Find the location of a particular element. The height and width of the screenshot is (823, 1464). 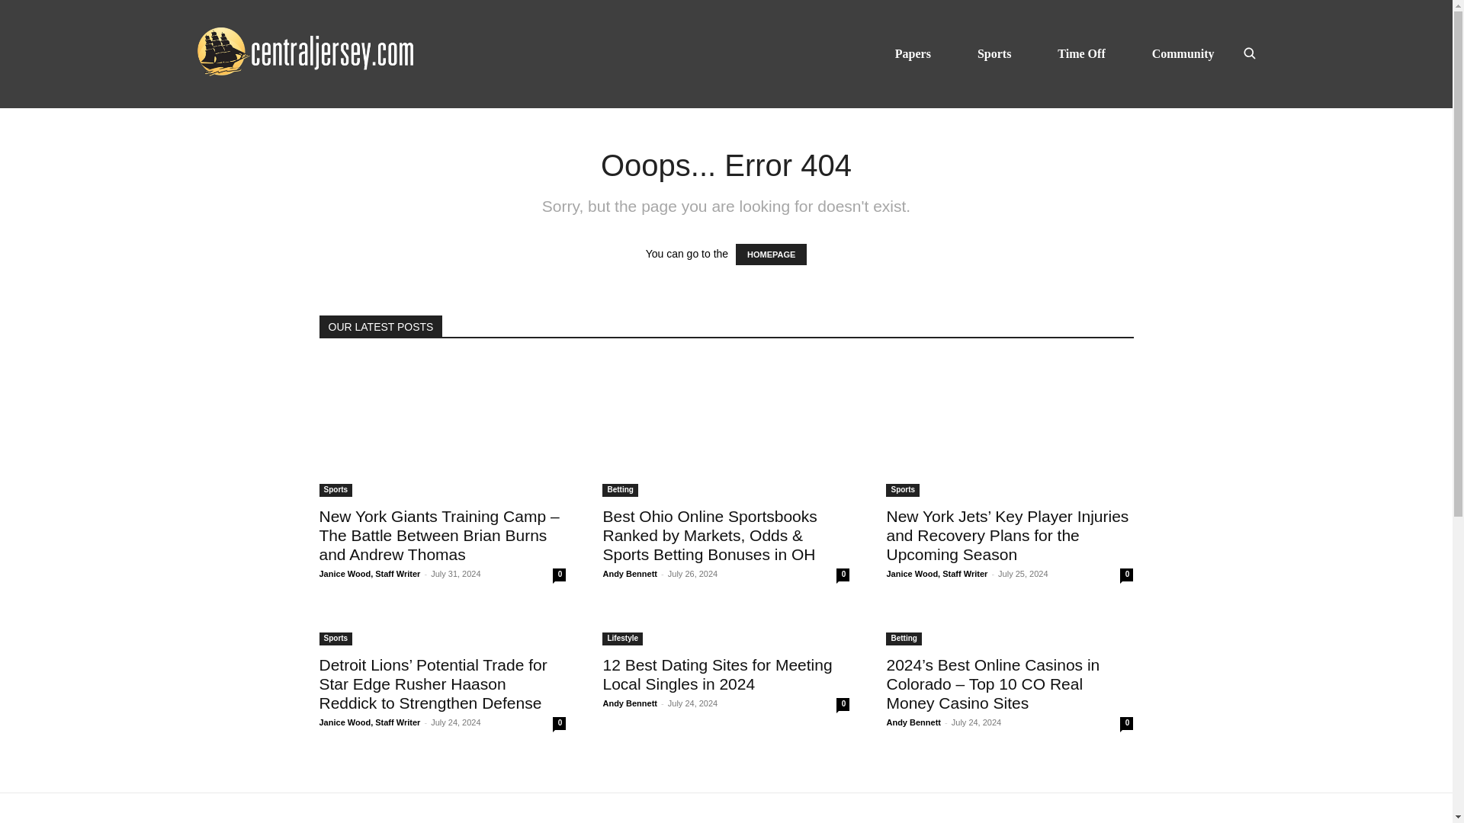

Time Off is located at coordinates (1081, 53).